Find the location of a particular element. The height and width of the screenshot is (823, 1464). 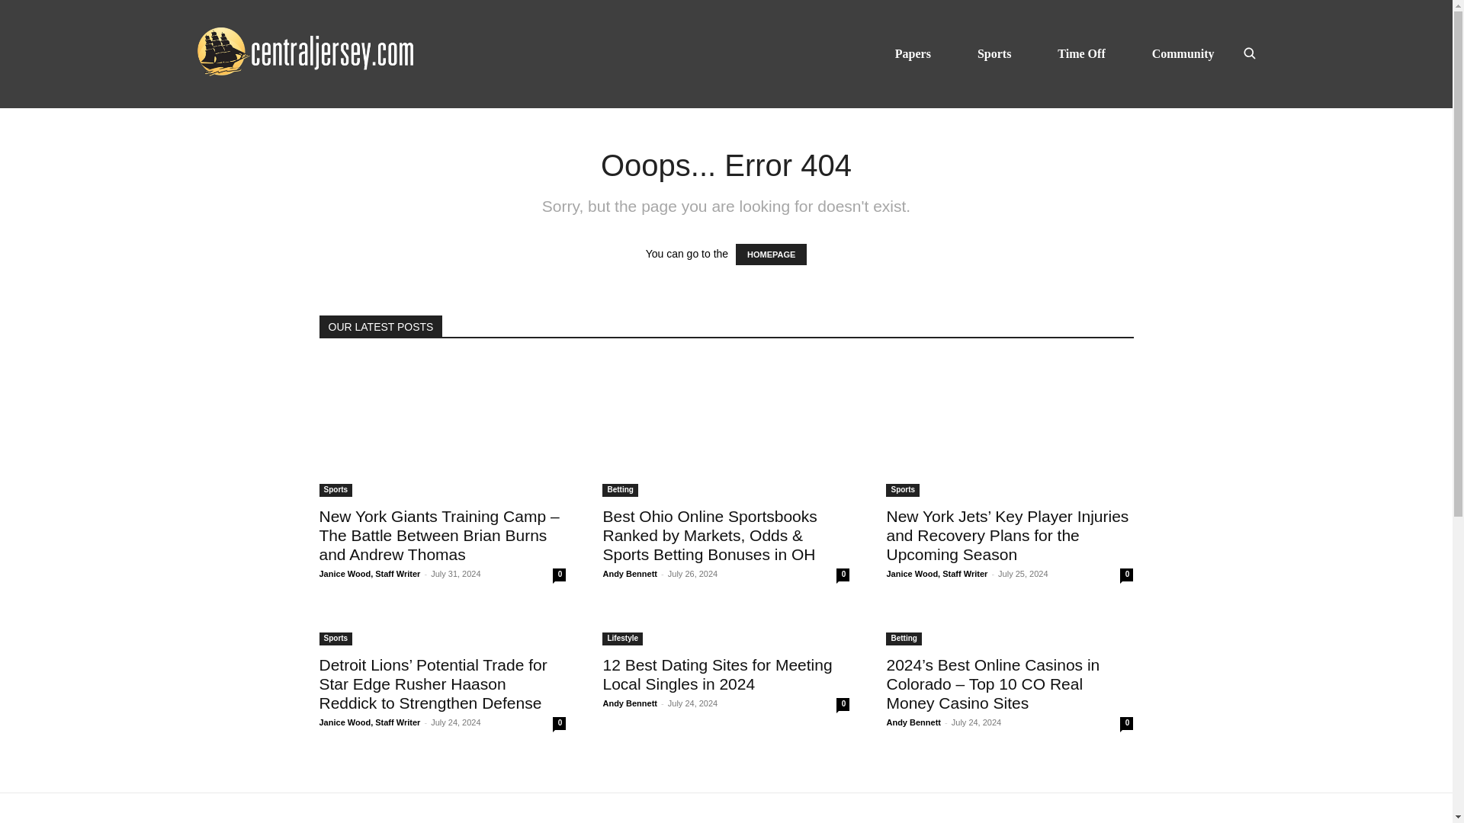

Time Off is located at coordinates (1081, 53).